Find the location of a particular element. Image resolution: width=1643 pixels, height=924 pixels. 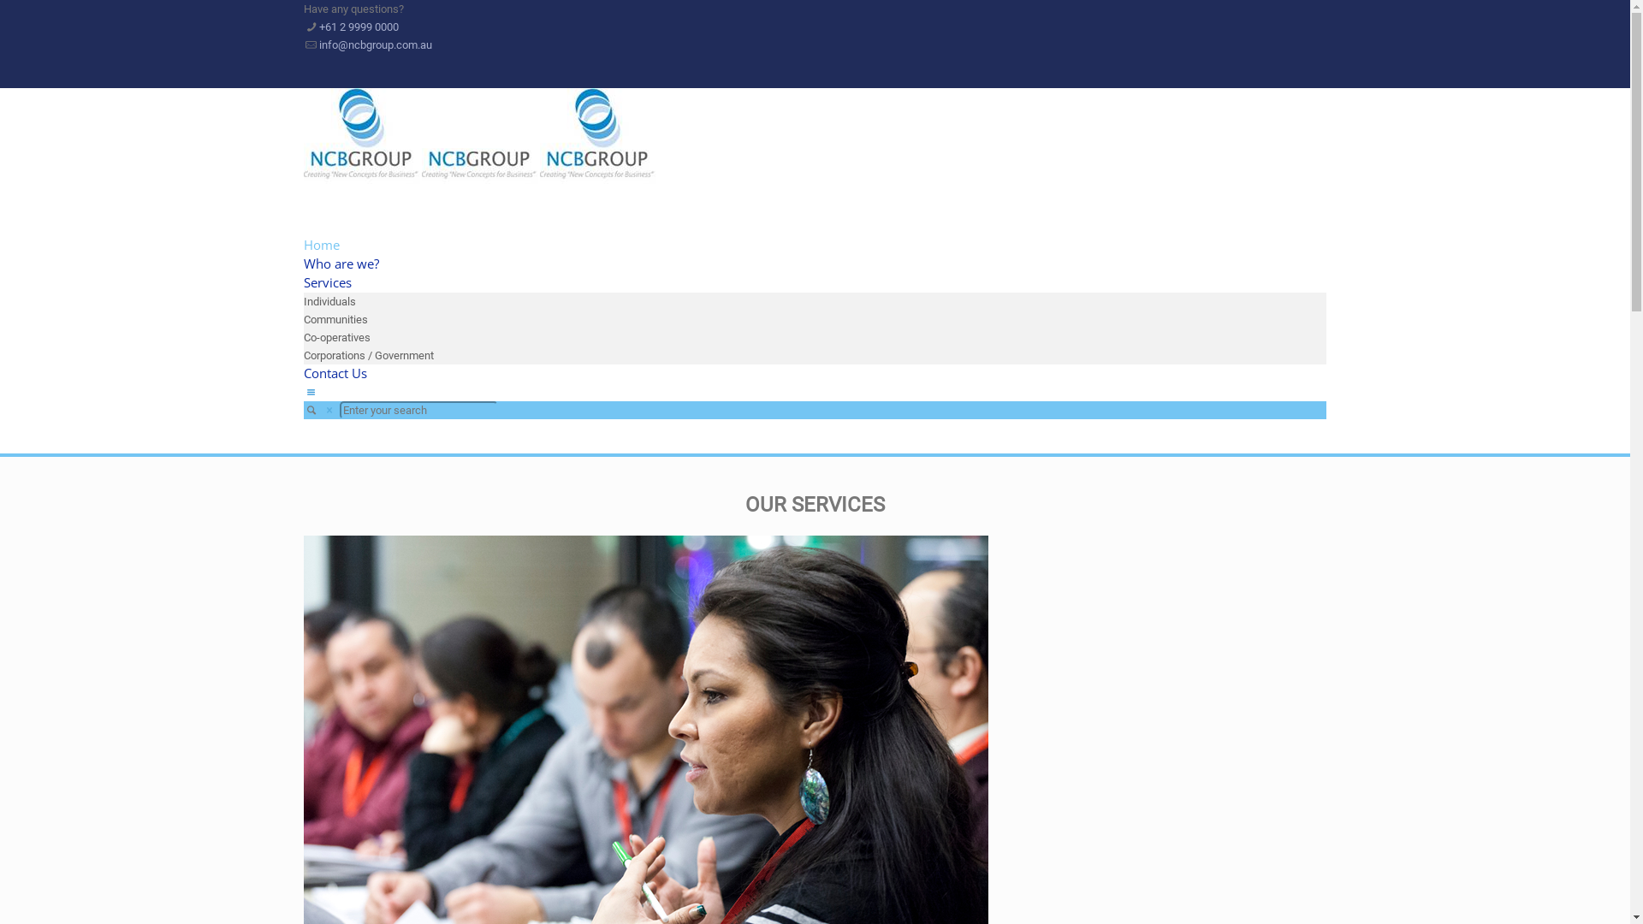

Home is located at coordinates (322, 245).